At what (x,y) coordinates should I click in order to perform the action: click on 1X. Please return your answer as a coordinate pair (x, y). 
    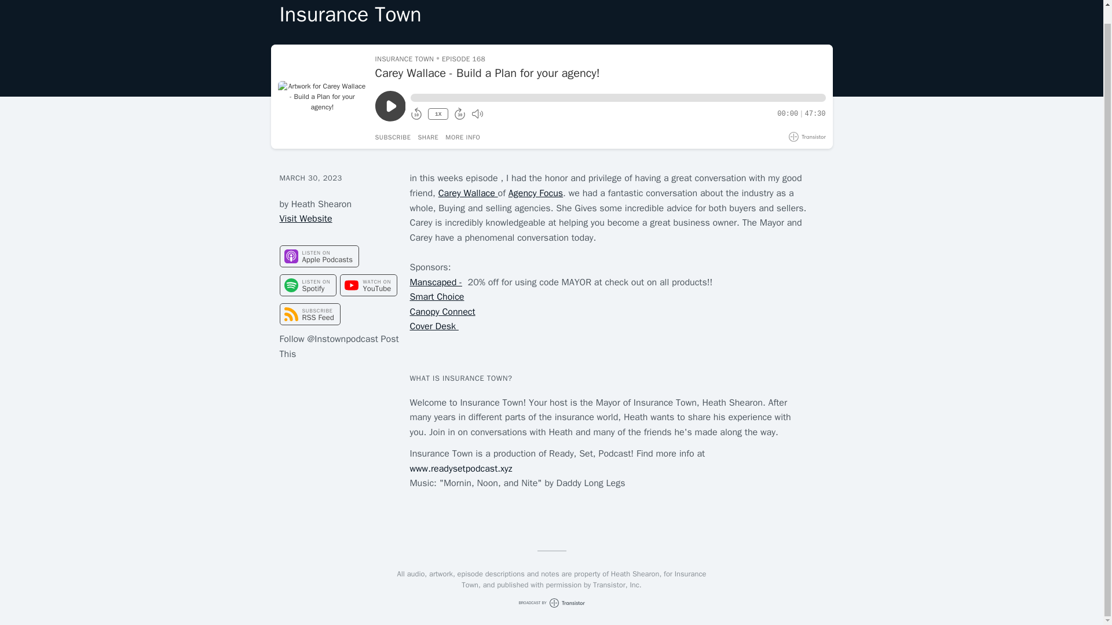
    Looking at the image, I should click on (438, 113).